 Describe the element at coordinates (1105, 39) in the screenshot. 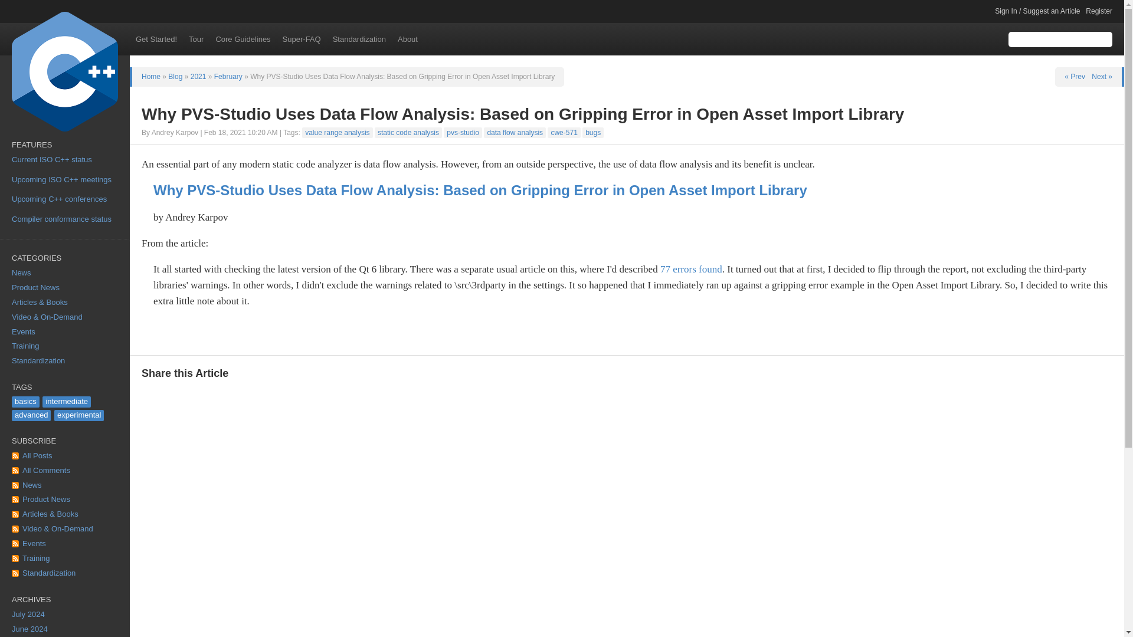

I see `Search` at that location.